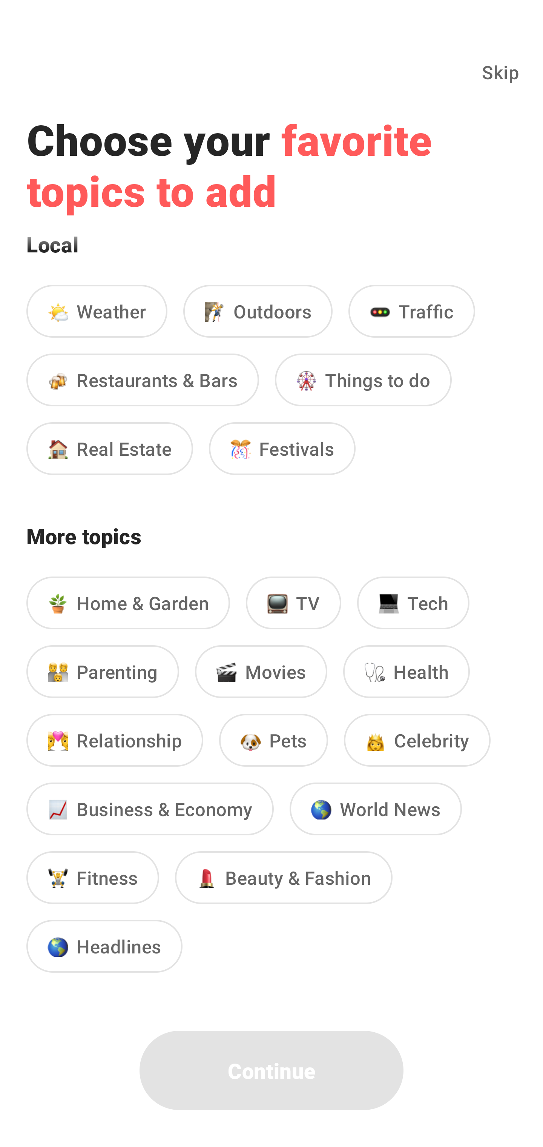 The image size is (543, 1147). What do you see at coordinates (103, 672) in the screenshot?
I see `Parenting` at bounding box center [103, 672].